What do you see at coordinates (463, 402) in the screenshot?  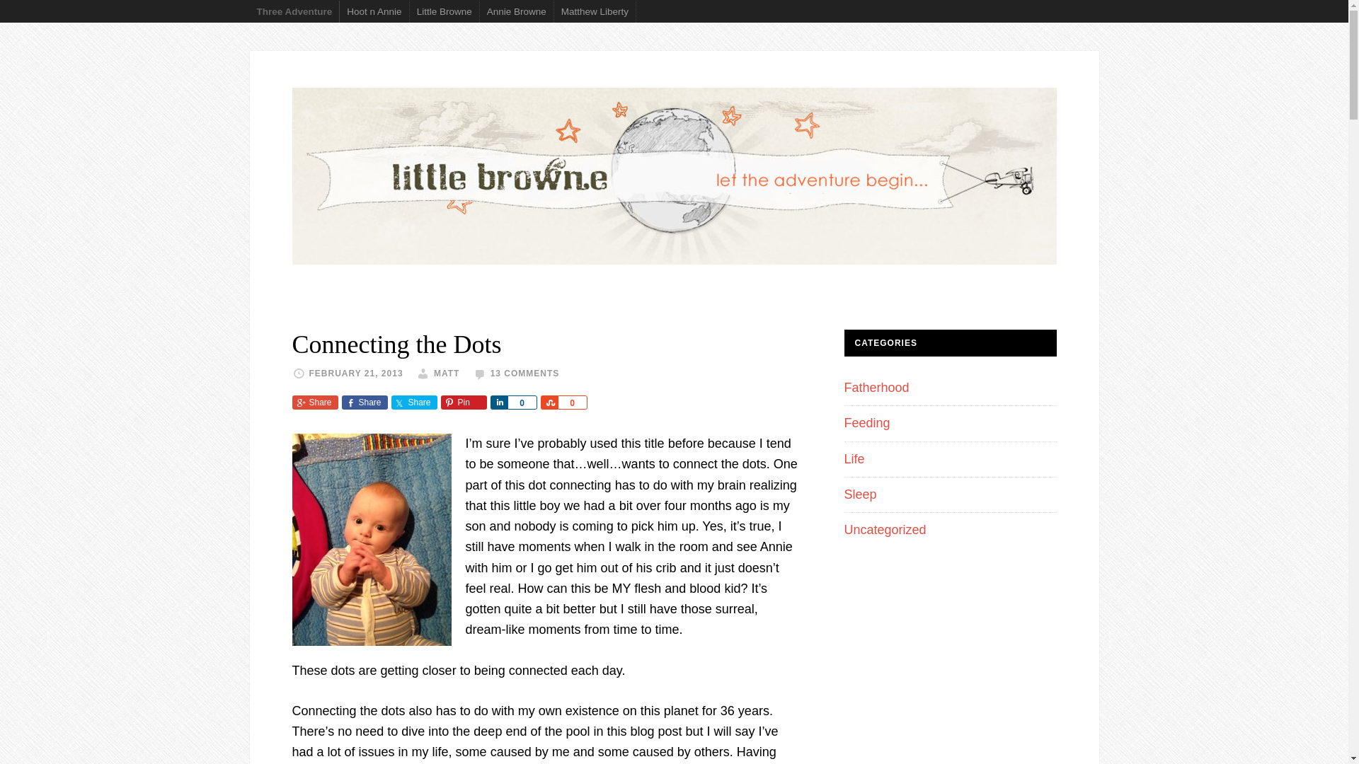 I see `Pin` at bounding box center [463, 402].